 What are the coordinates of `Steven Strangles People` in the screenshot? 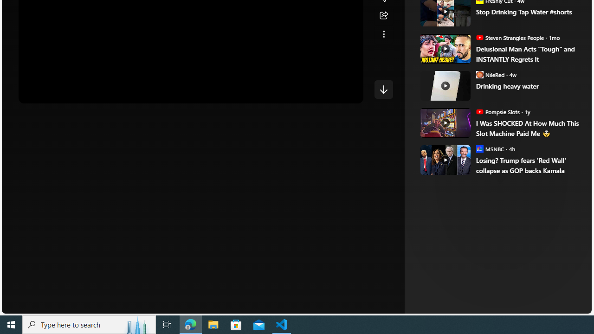 It's located at (479, 37).